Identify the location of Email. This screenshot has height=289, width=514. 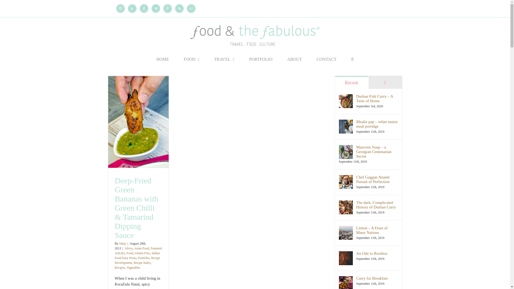
(191, 9).